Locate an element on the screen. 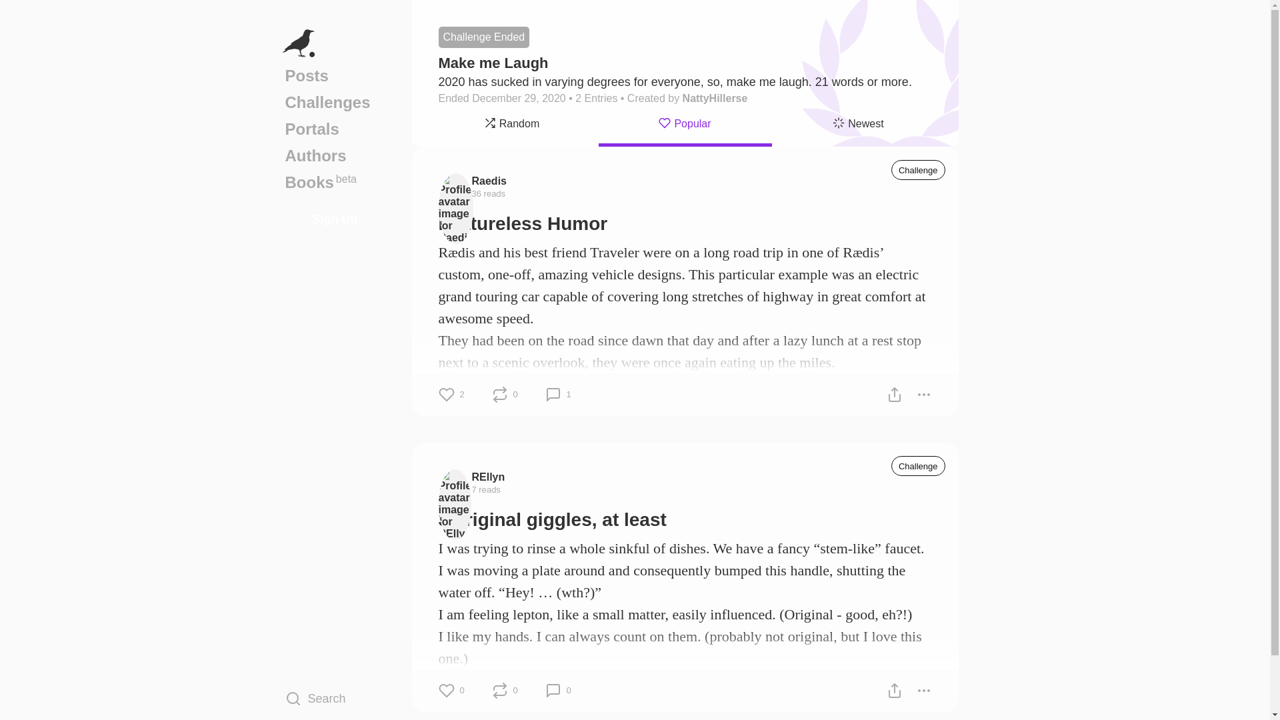 The height and width of the screenshot is (720, 1280). Random is located at coordinates (512, 125).